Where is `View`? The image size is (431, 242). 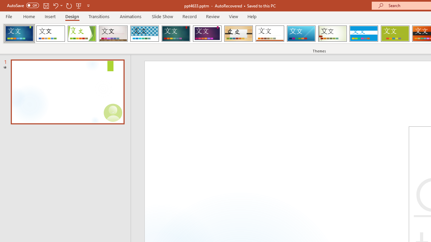
View is located at coordinates (233, 16).